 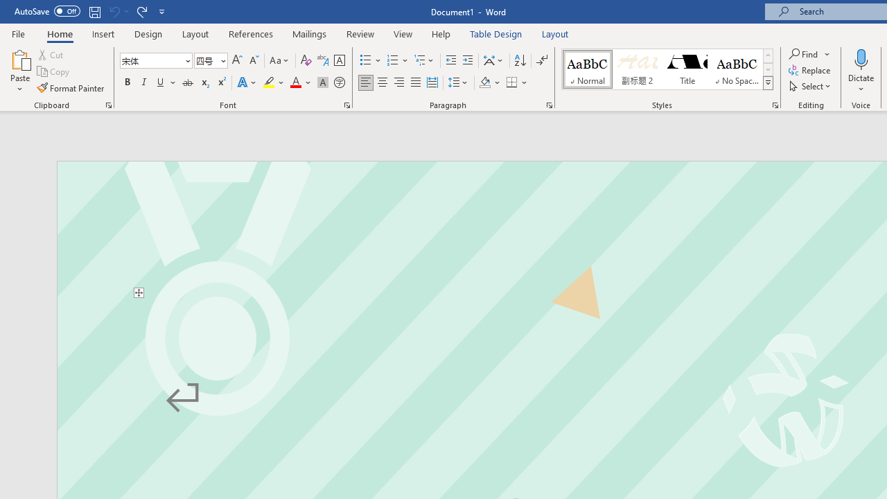 What do you see at coordinates (346, 105) in the screenshot?
I see `Font...` at bounding box center [346, 105].